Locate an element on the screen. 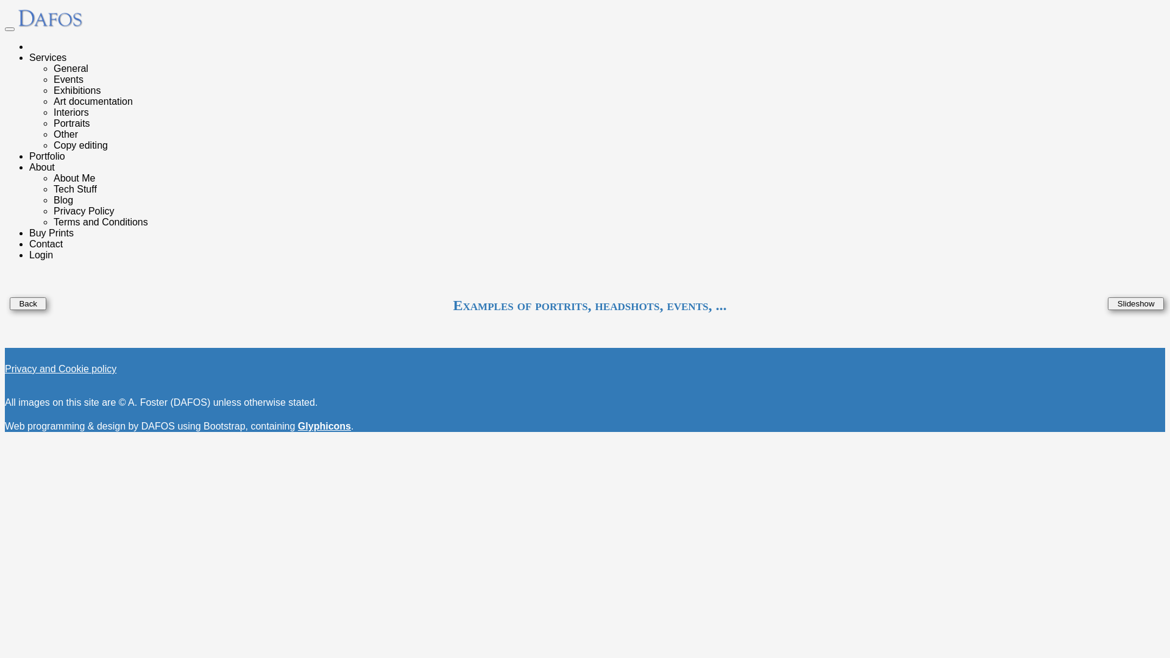 The width and height of the screenshot is (1170, 658). Other is located at coordinates (66, 134).